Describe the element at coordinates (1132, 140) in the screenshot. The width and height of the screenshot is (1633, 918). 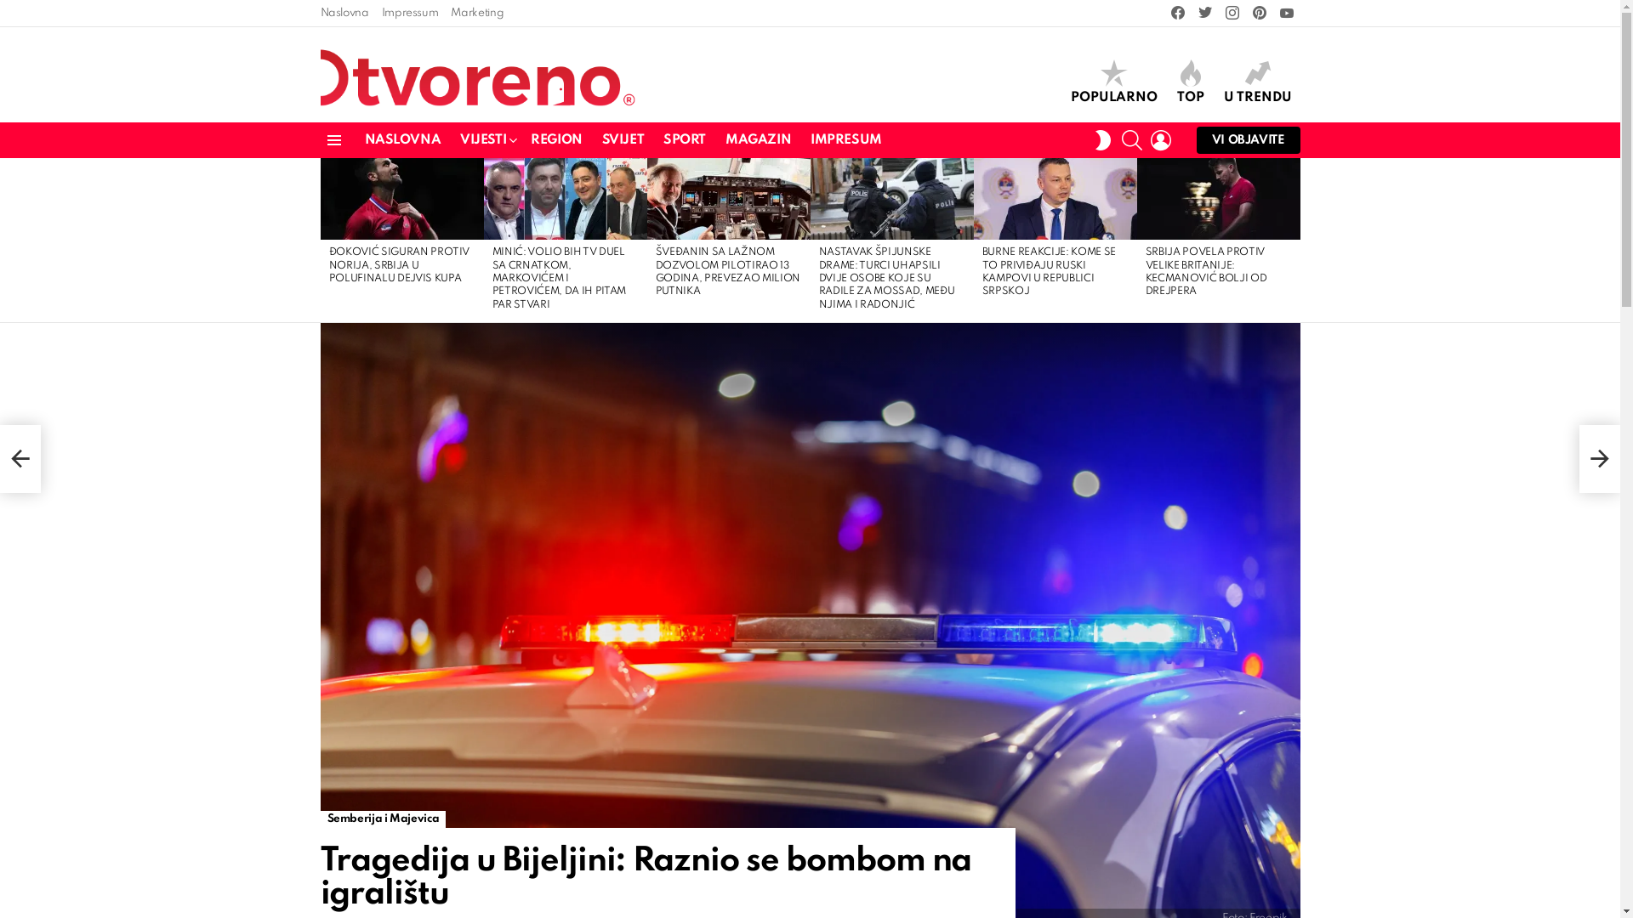
I see `SEARCH` at that location.